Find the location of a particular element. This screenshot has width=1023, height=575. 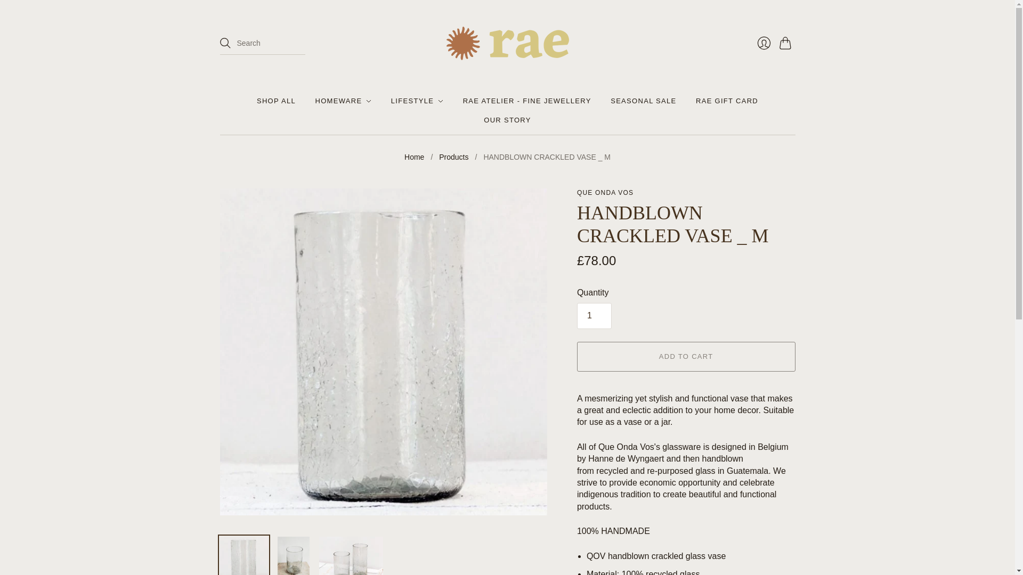

SEASONAL SALE is located at coordinates (644, 101).